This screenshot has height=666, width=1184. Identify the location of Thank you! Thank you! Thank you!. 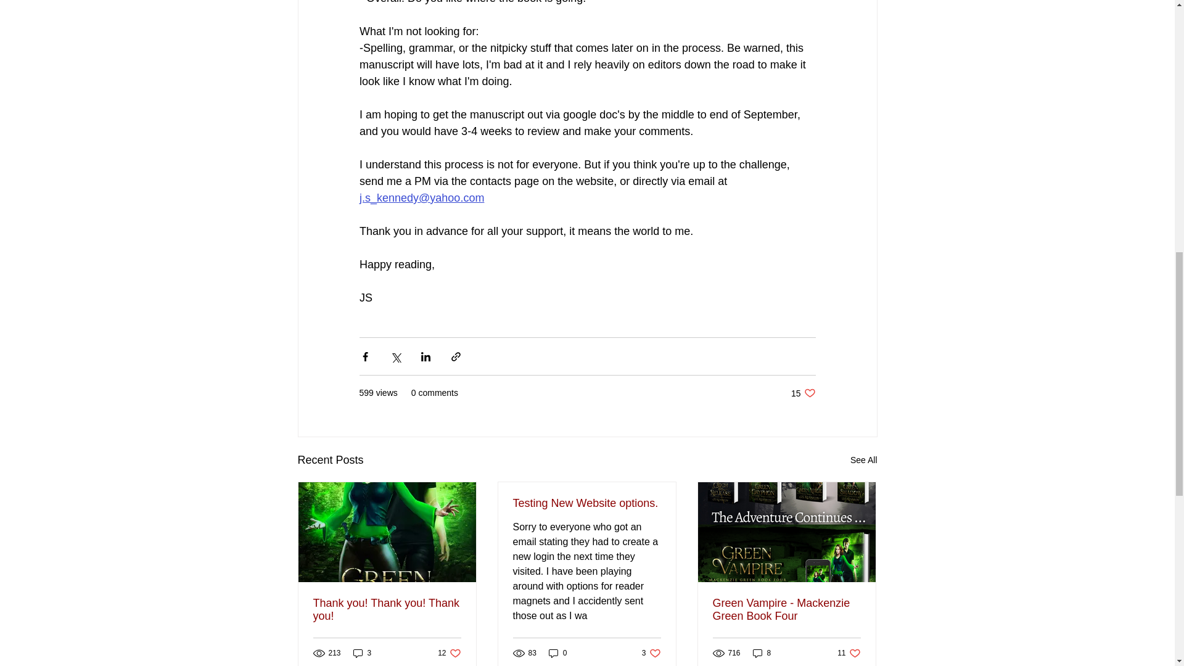
(362, 653).